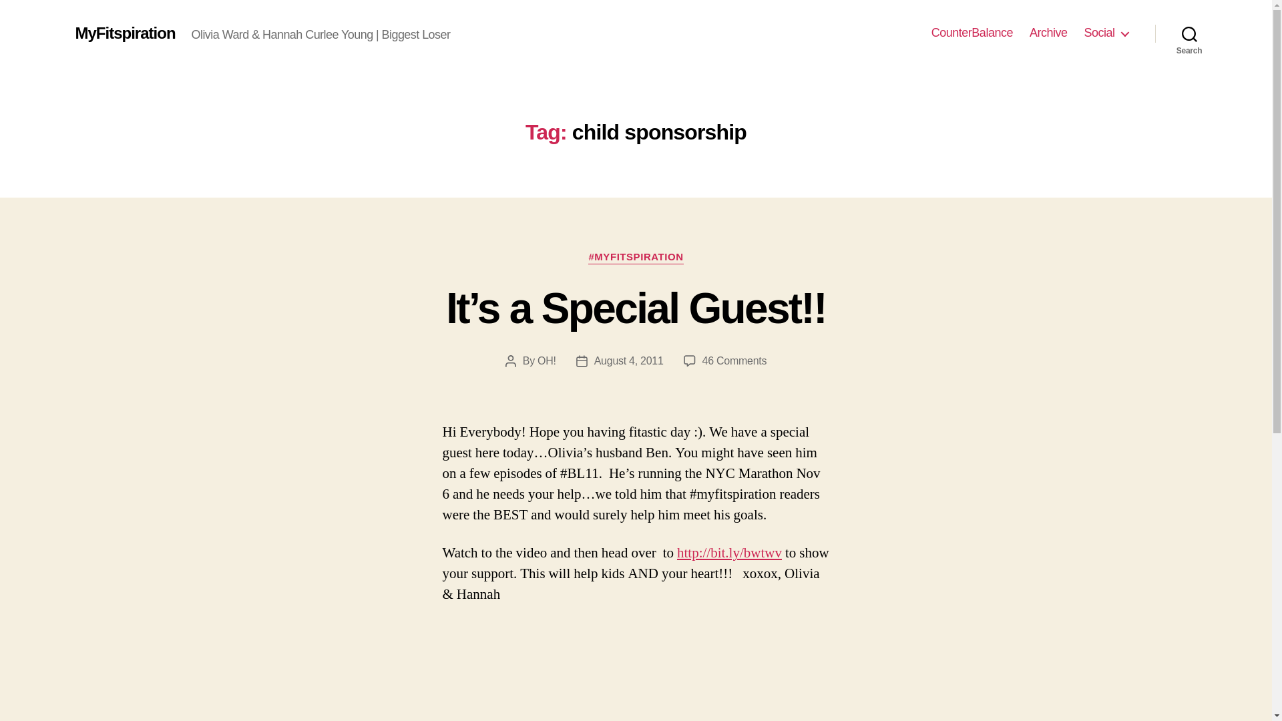 This screenshot has width=1282, height=721. I want to click on August 4, 2011, so click(629, 360).